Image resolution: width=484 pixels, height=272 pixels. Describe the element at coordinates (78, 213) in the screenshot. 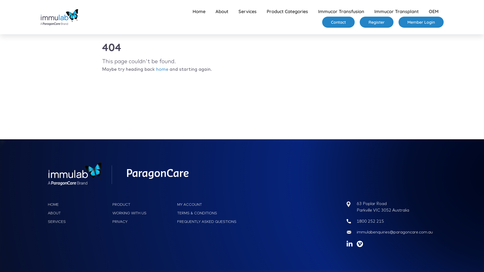

I see `ABOUT` at that location.